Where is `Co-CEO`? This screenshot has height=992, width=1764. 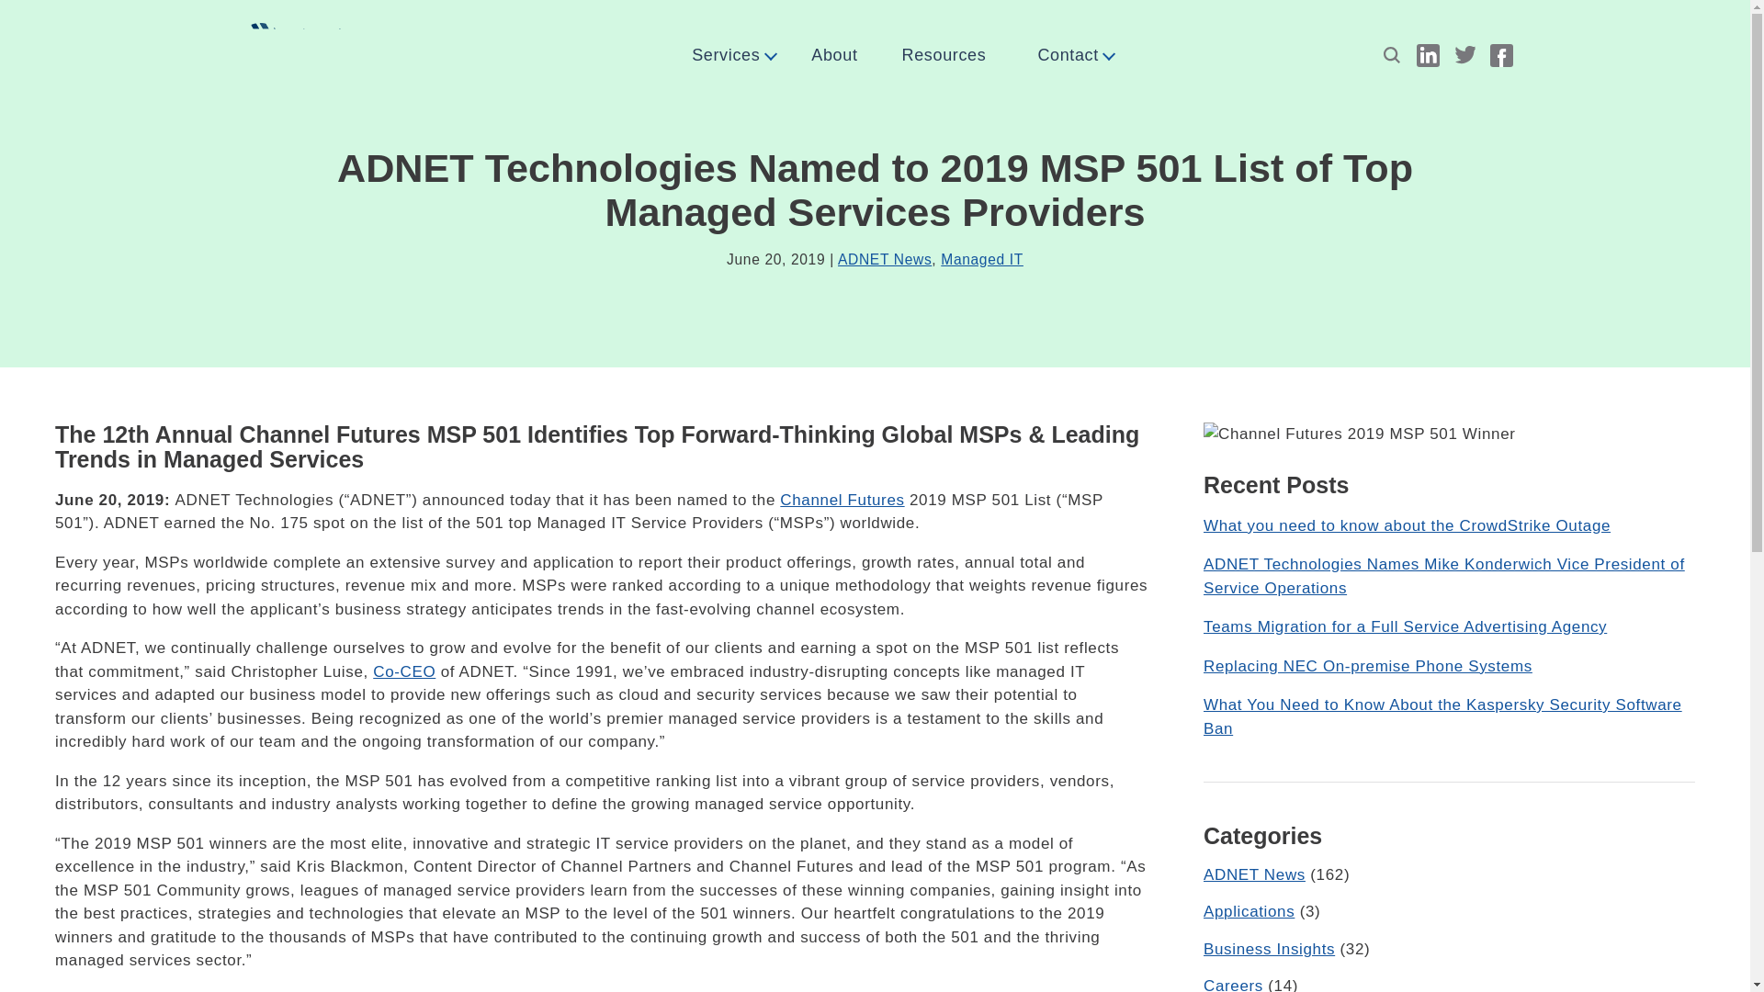 Co-CEO is located at coordinates (404, 671).